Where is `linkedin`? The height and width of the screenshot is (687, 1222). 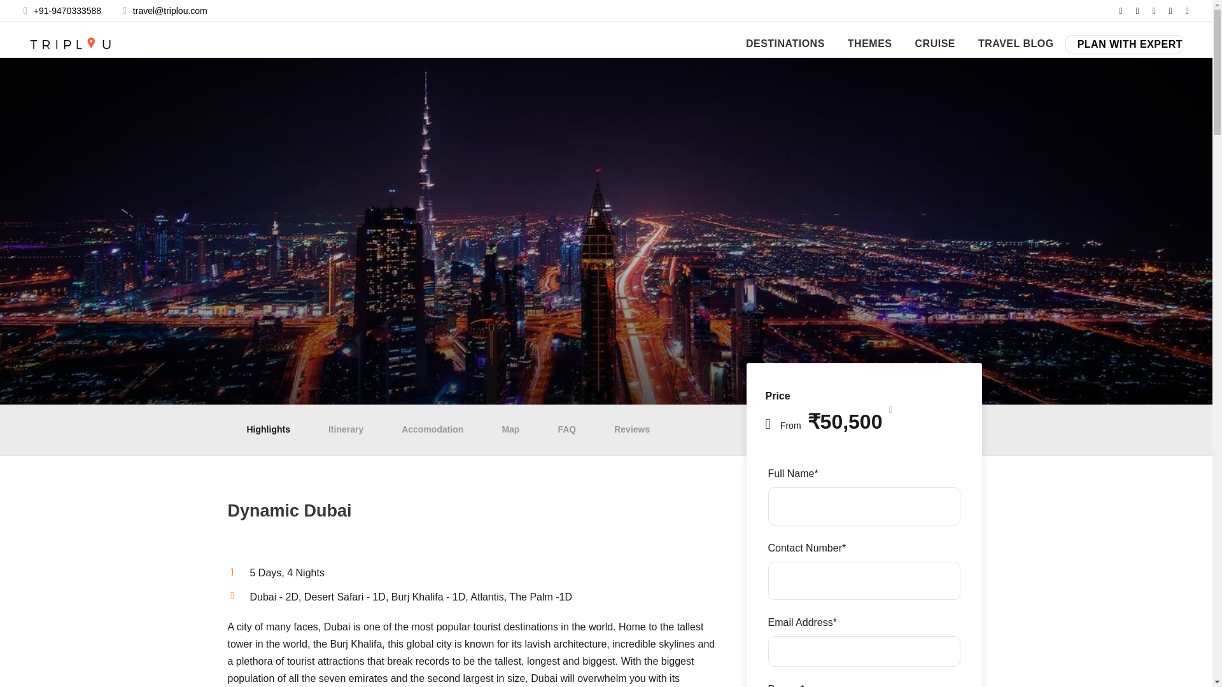
linkedin is located at coordinates (1137, 10).